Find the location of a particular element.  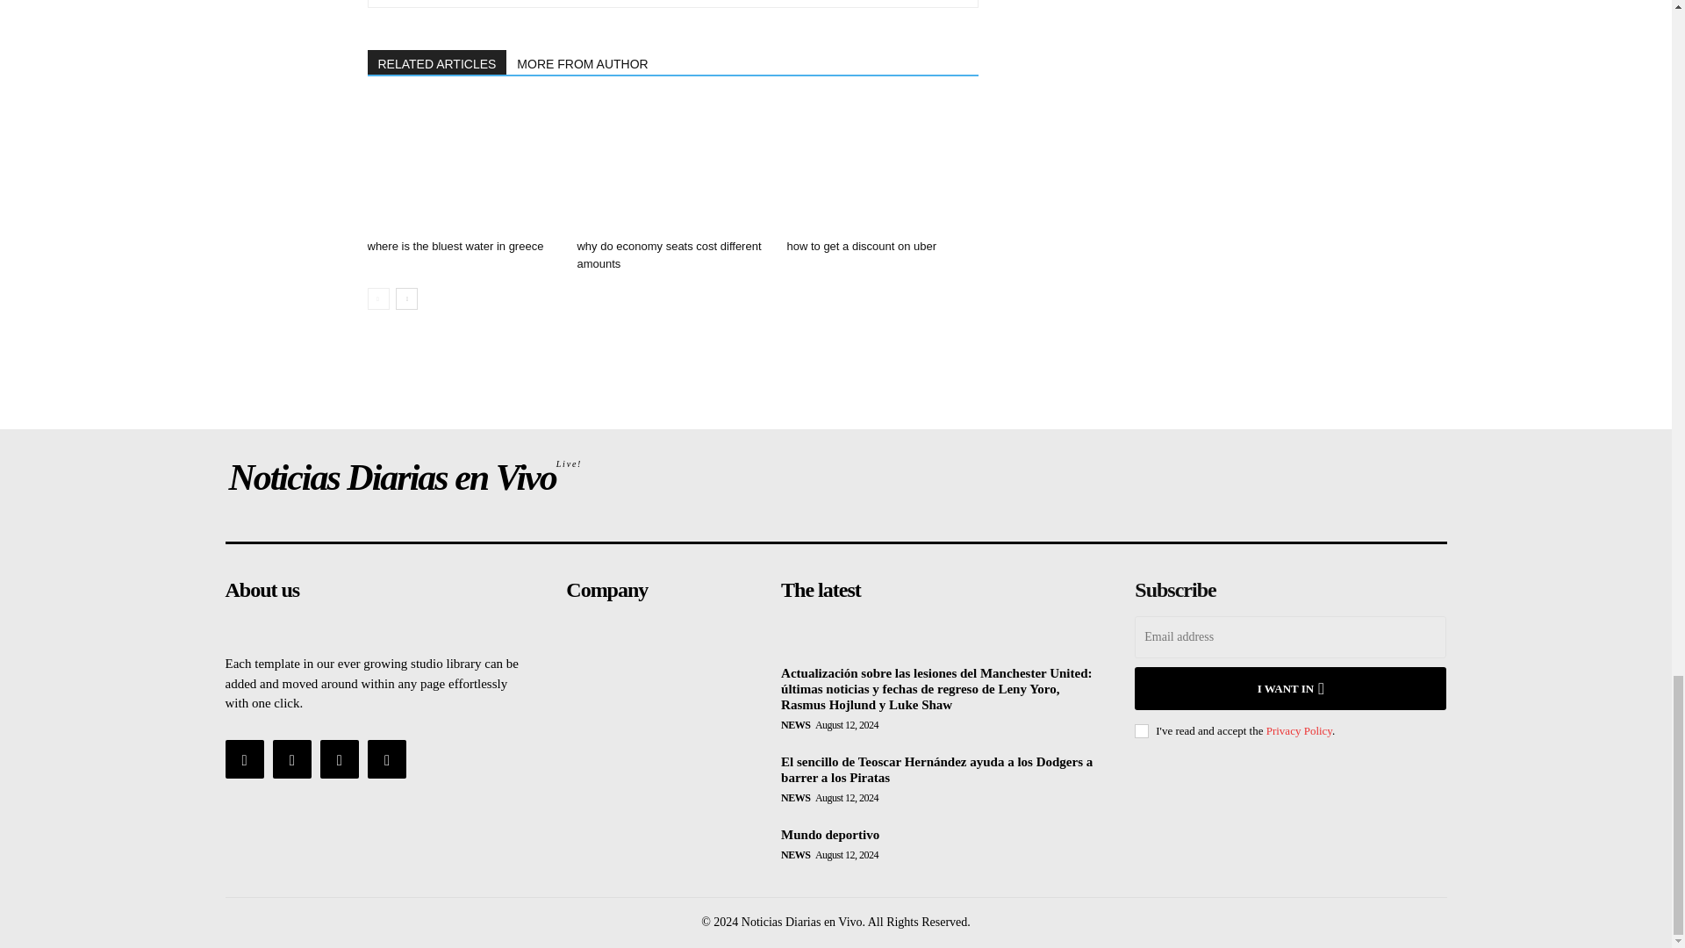

where is the bluest water in greece is located at coordinates (455, 246).